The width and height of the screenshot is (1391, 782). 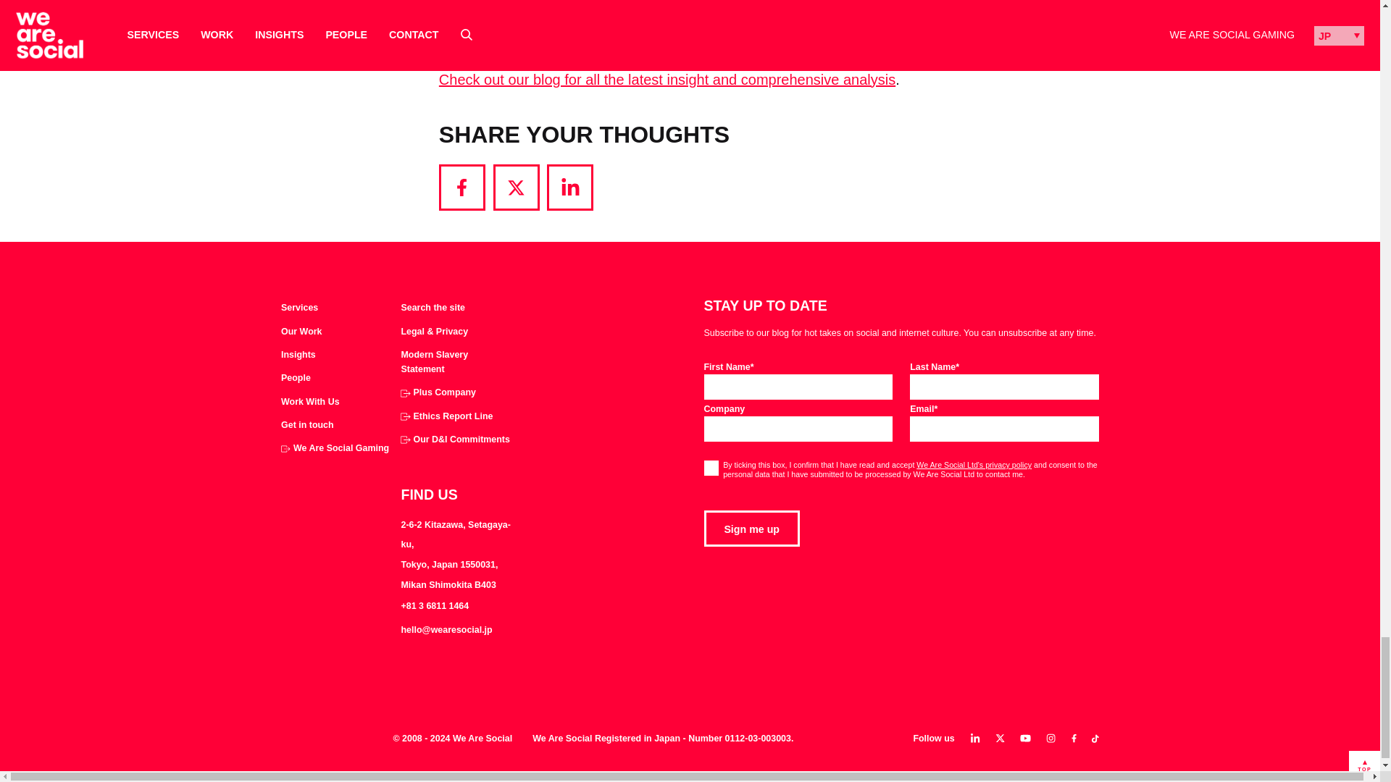 What do you see at coordinates (296, 379) in the screenshot?
I see `People` at bounding box center [296, 379].